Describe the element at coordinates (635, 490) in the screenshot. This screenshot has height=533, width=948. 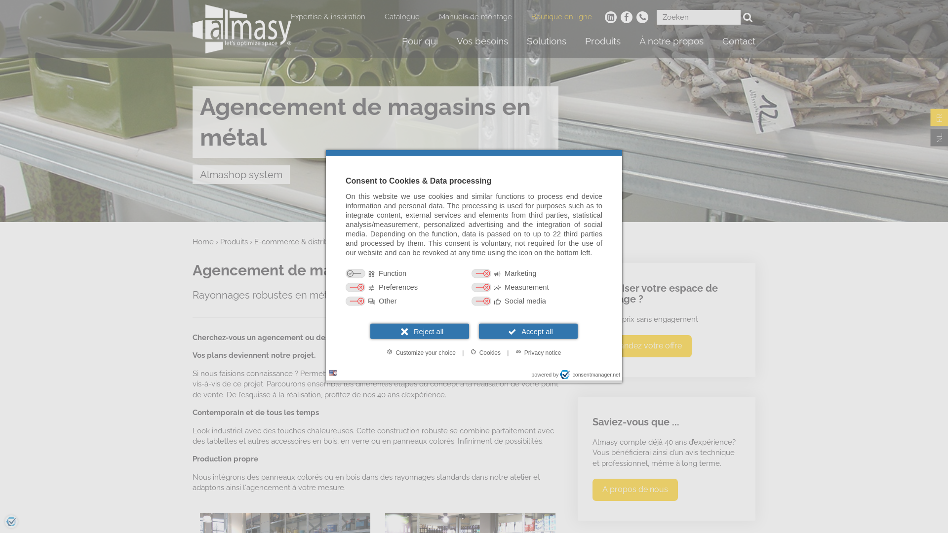
I see `A propos de nous` at that location.